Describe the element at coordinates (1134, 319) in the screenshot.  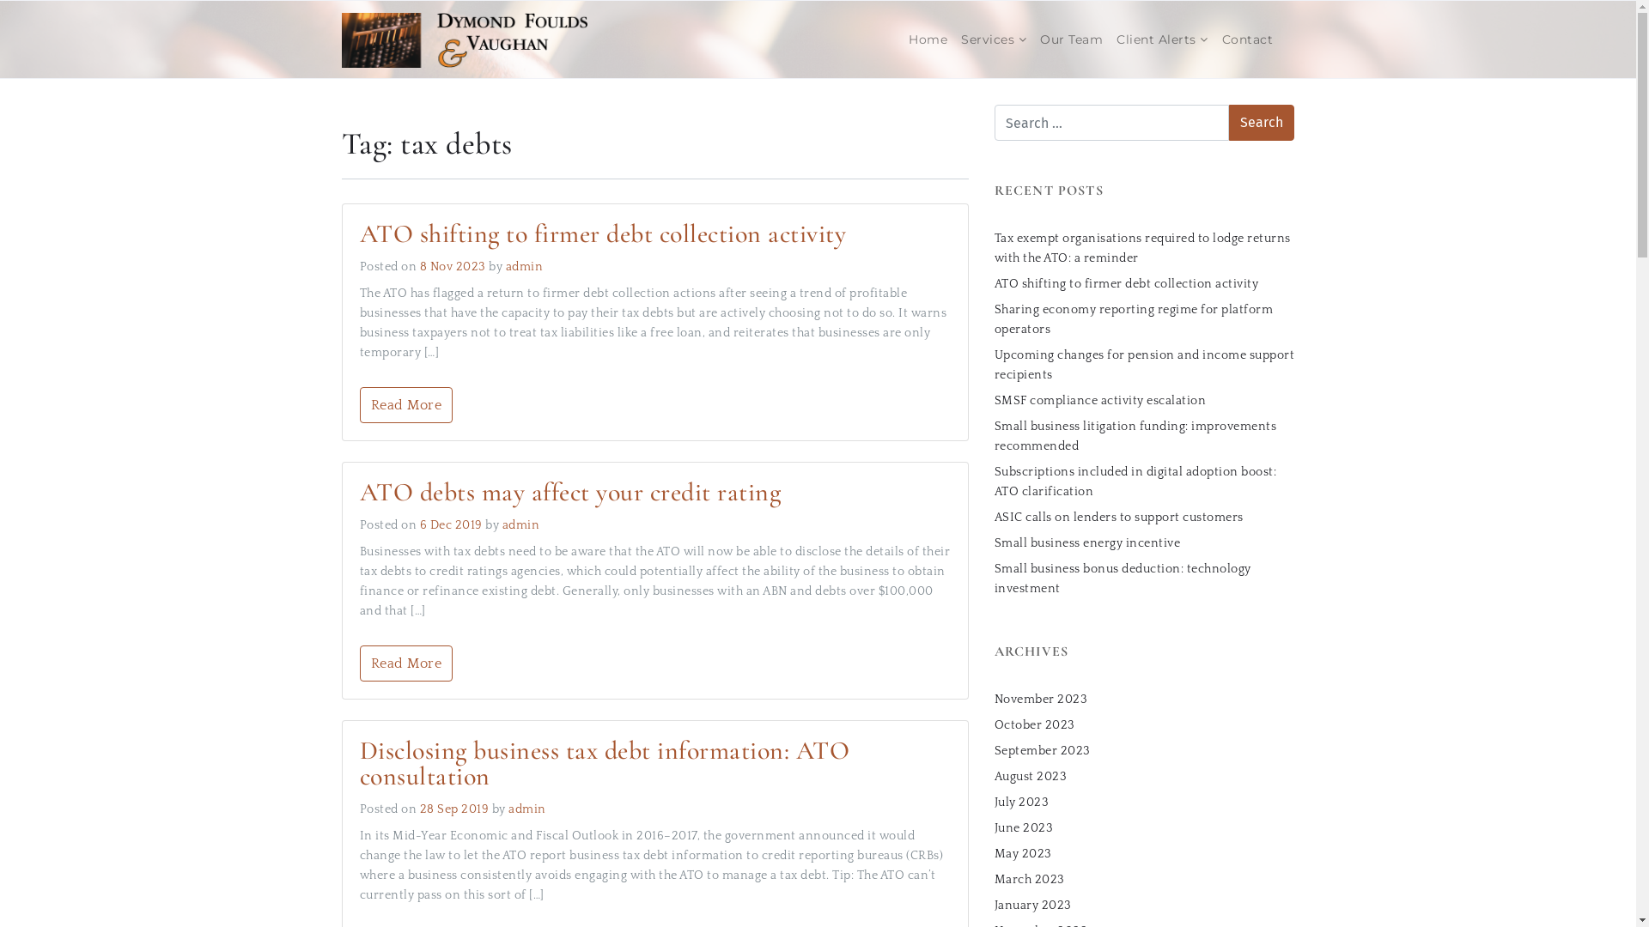
I see `Sharing economy reporting regime for platform operators` at that location.